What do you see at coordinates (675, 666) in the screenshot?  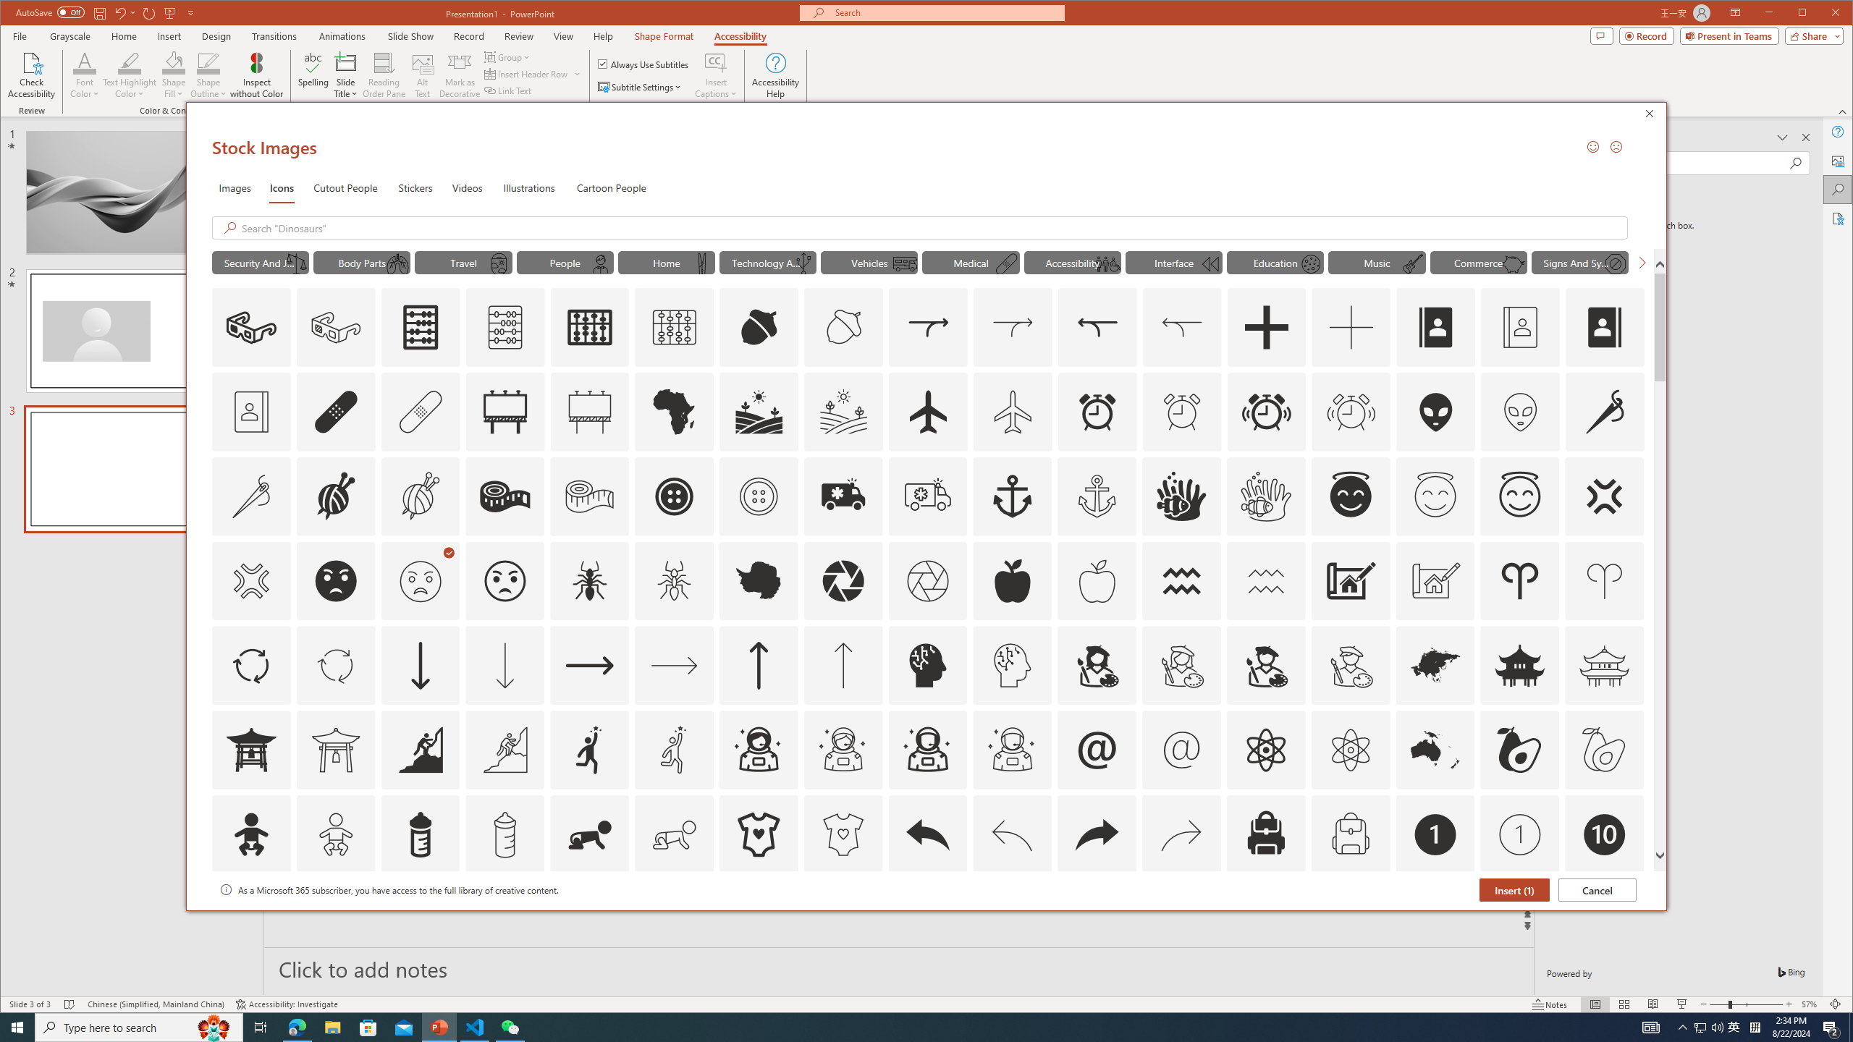 I see `AutomationID: Icons_ArrowRight_M` at bounding box center [675, 666].